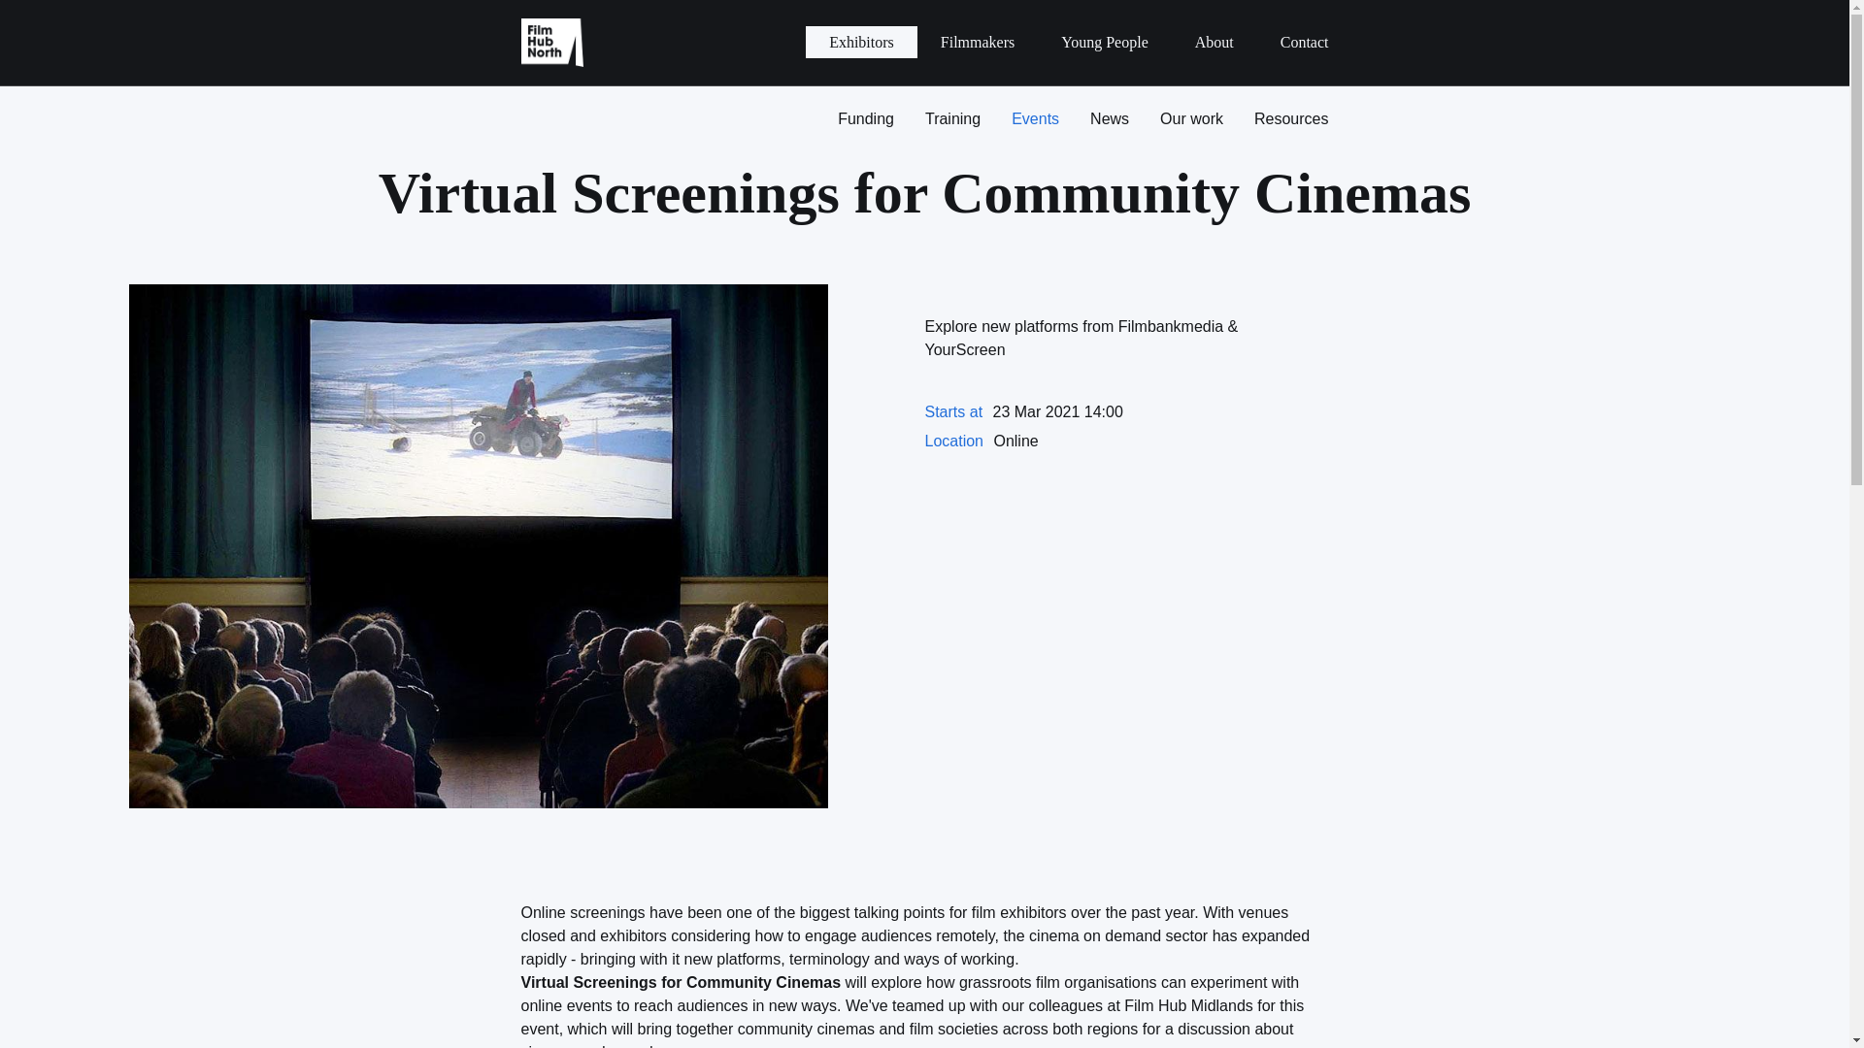 The width and height of the screenshot is (1864, 1048). Describe the element at coordinates (865, 119) in the screenshot. I see `Funding` at that location.